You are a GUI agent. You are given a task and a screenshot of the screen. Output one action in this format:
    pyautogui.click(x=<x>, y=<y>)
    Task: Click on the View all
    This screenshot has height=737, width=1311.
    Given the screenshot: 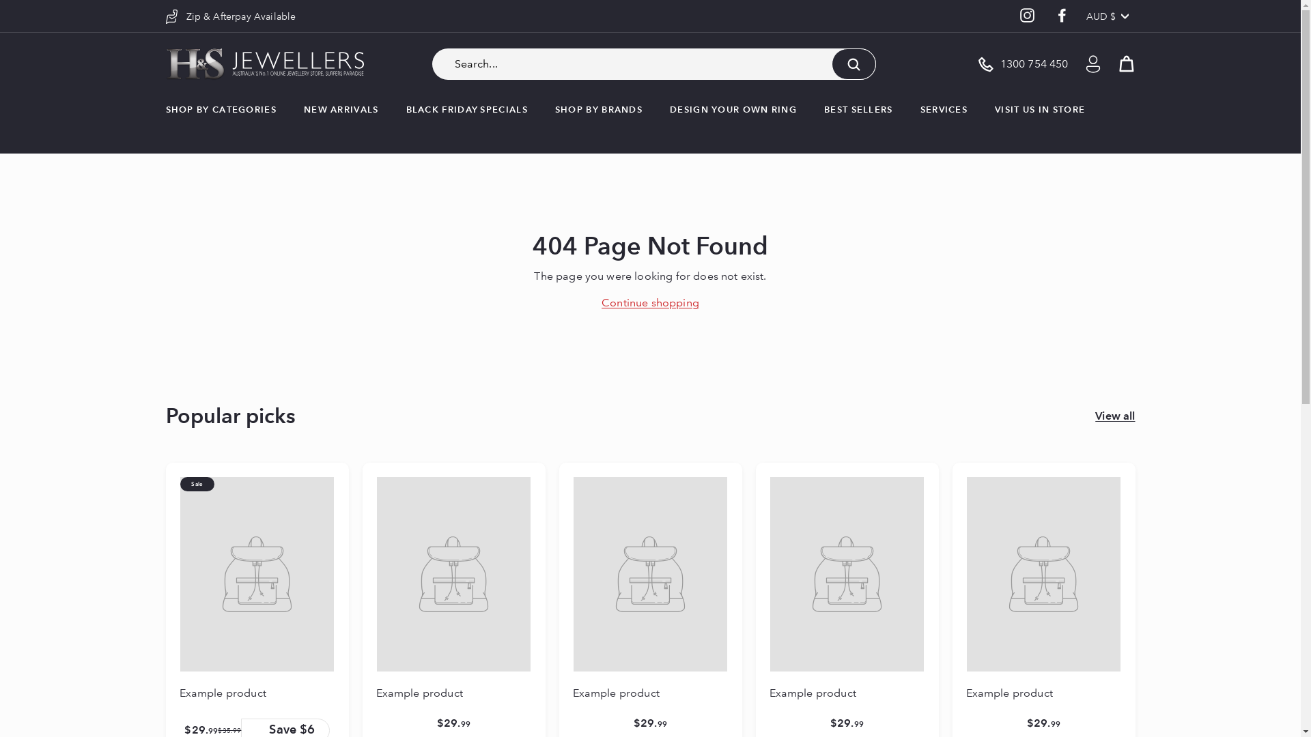 What is the action you would take?
    pyautogui.click(x=1115, y=416)
    